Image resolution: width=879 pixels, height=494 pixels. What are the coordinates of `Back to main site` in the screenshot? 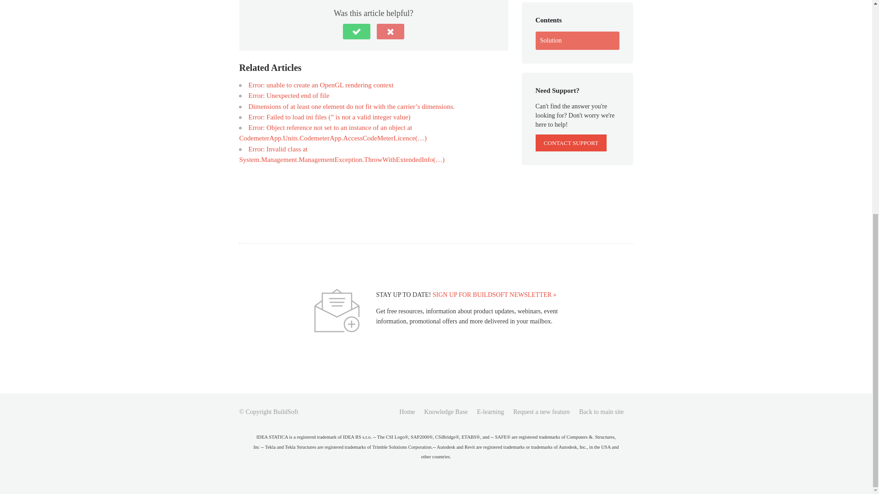 It's located at (602, 412).